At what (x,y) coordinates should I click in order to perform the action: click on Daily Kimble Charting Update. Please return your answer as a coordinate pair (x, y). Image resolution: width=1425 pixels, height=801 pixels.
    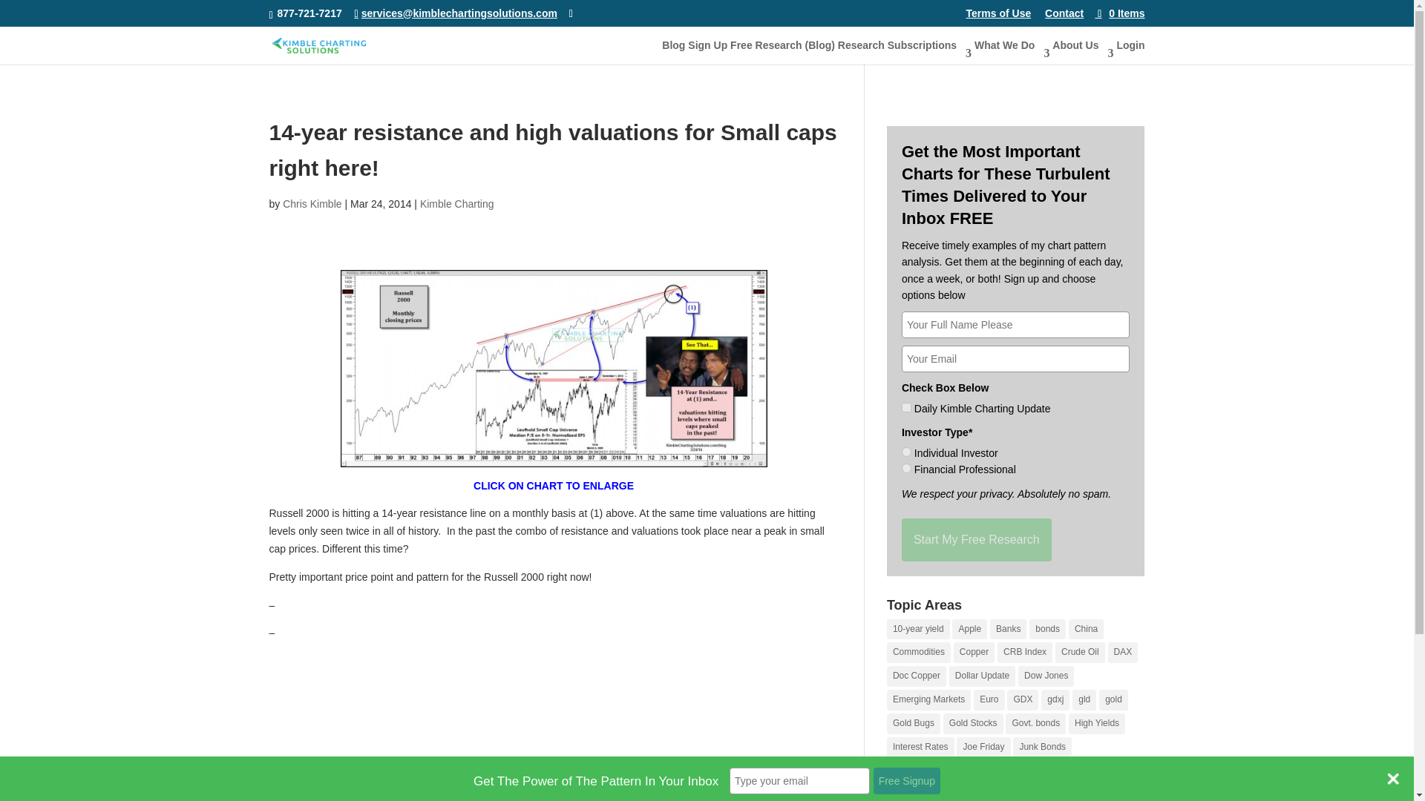
    Looking at the image, I should click on (907, 408).